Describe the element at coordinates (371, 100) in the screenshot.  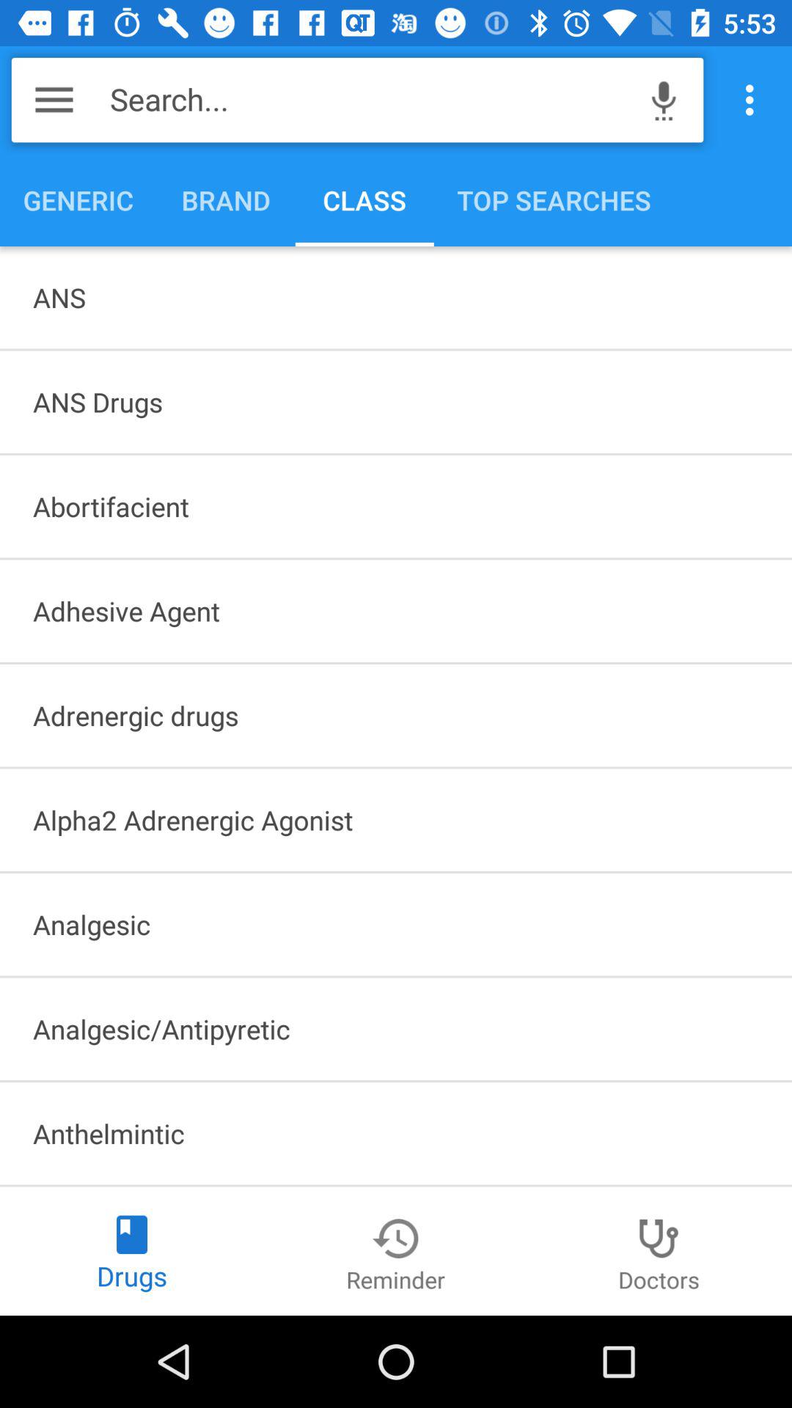
I see `launch the item above generic` at that location.